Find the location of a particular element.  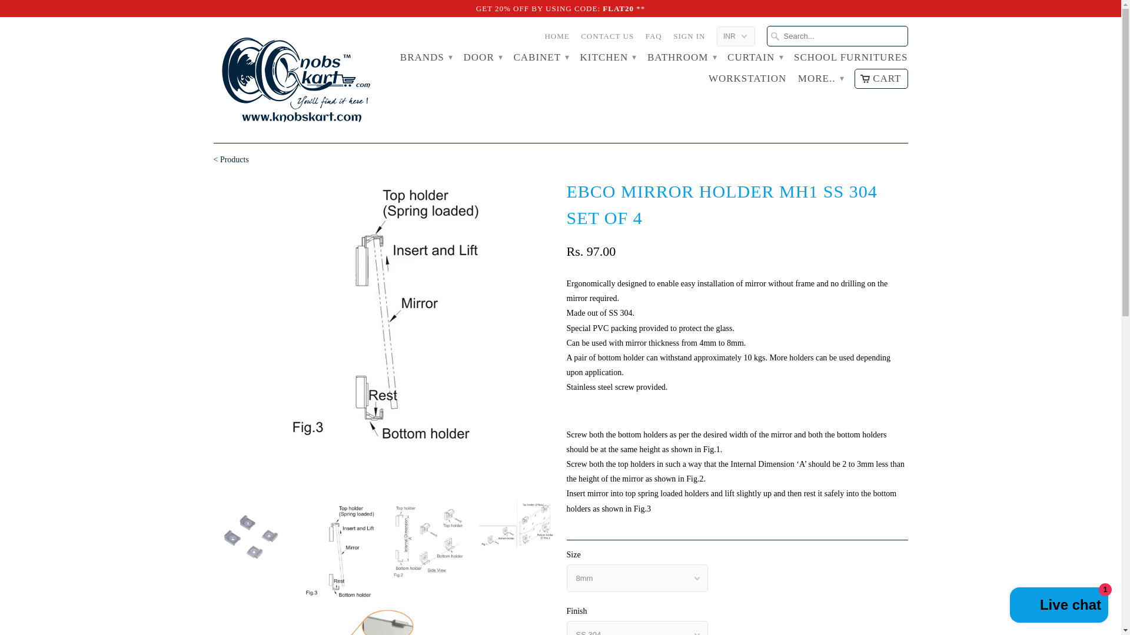

HOME is located at coordinates (557, 39).